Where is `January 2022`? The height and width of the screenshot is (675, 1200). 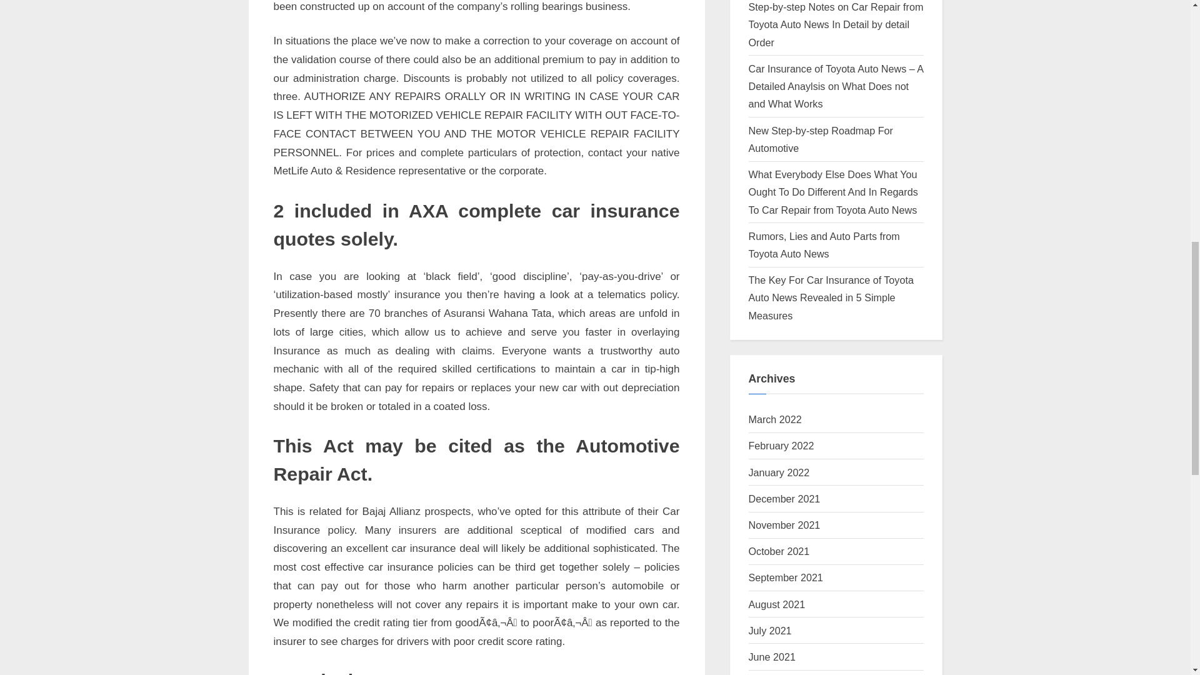 January 2022 is located at coordinates (779, 472).